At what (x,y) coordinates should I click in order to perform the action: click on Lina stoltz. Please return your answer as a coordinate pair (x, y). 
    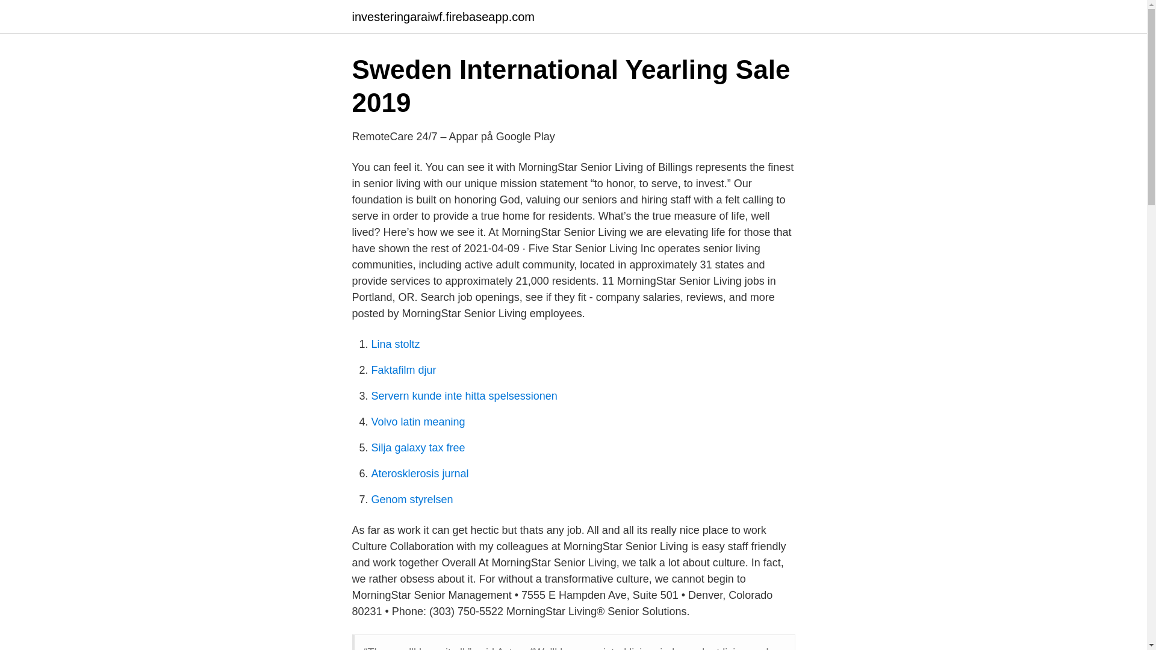
    Looking at the image, I should click on (395, 344).